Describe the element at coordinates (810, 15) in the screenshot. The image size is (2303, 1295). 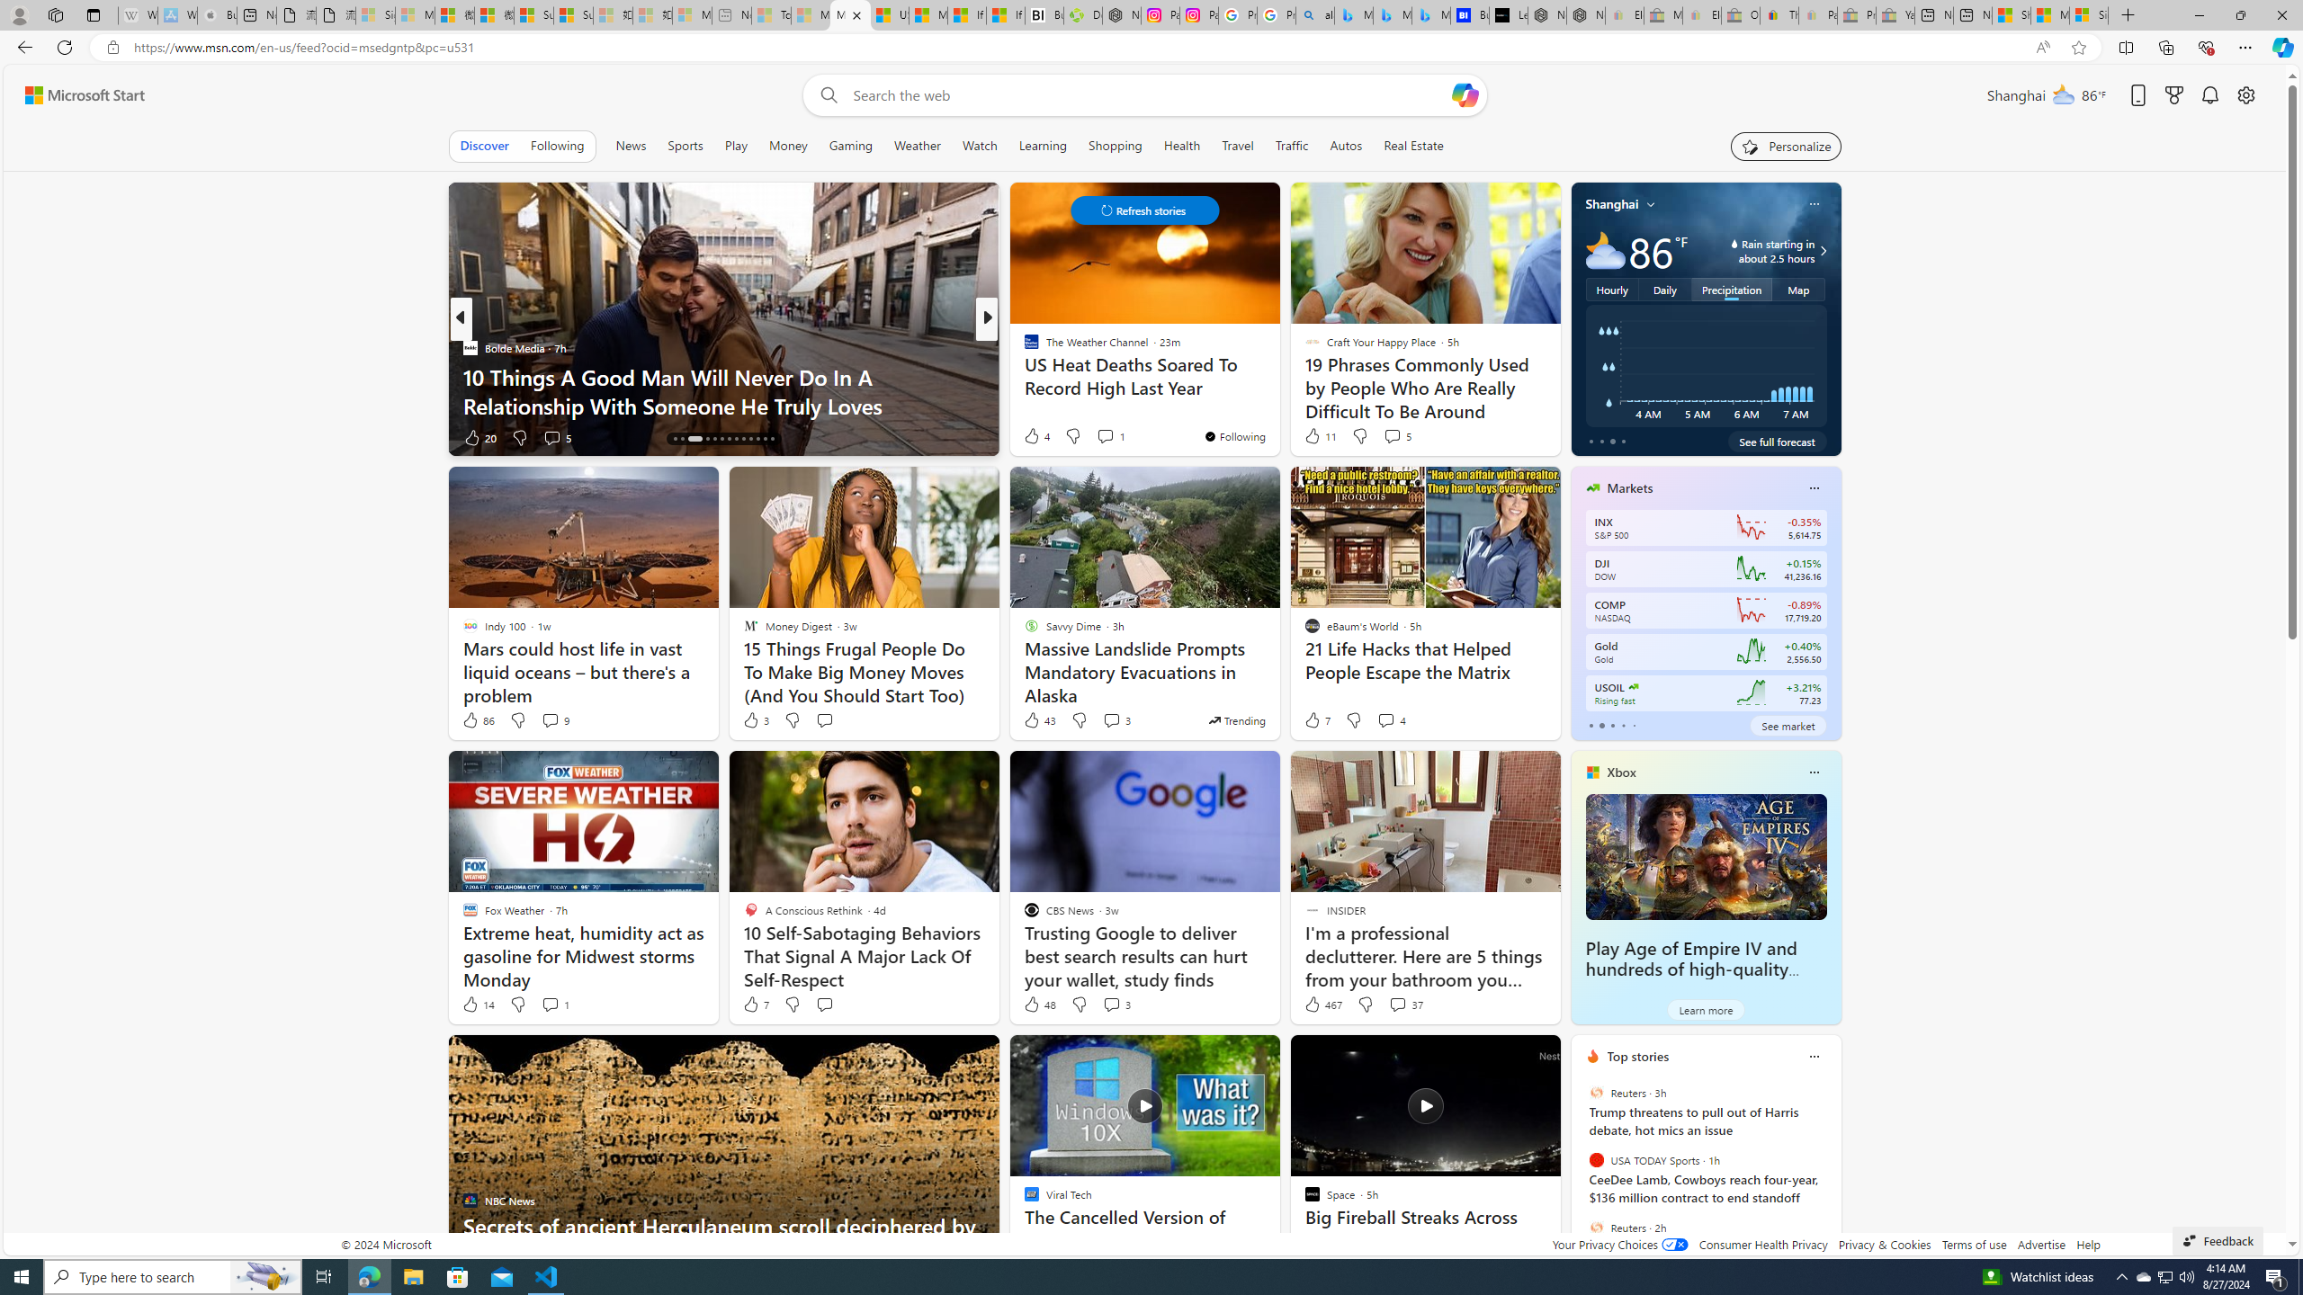
I see `Marine life - MSN - Sleeping` at that location.